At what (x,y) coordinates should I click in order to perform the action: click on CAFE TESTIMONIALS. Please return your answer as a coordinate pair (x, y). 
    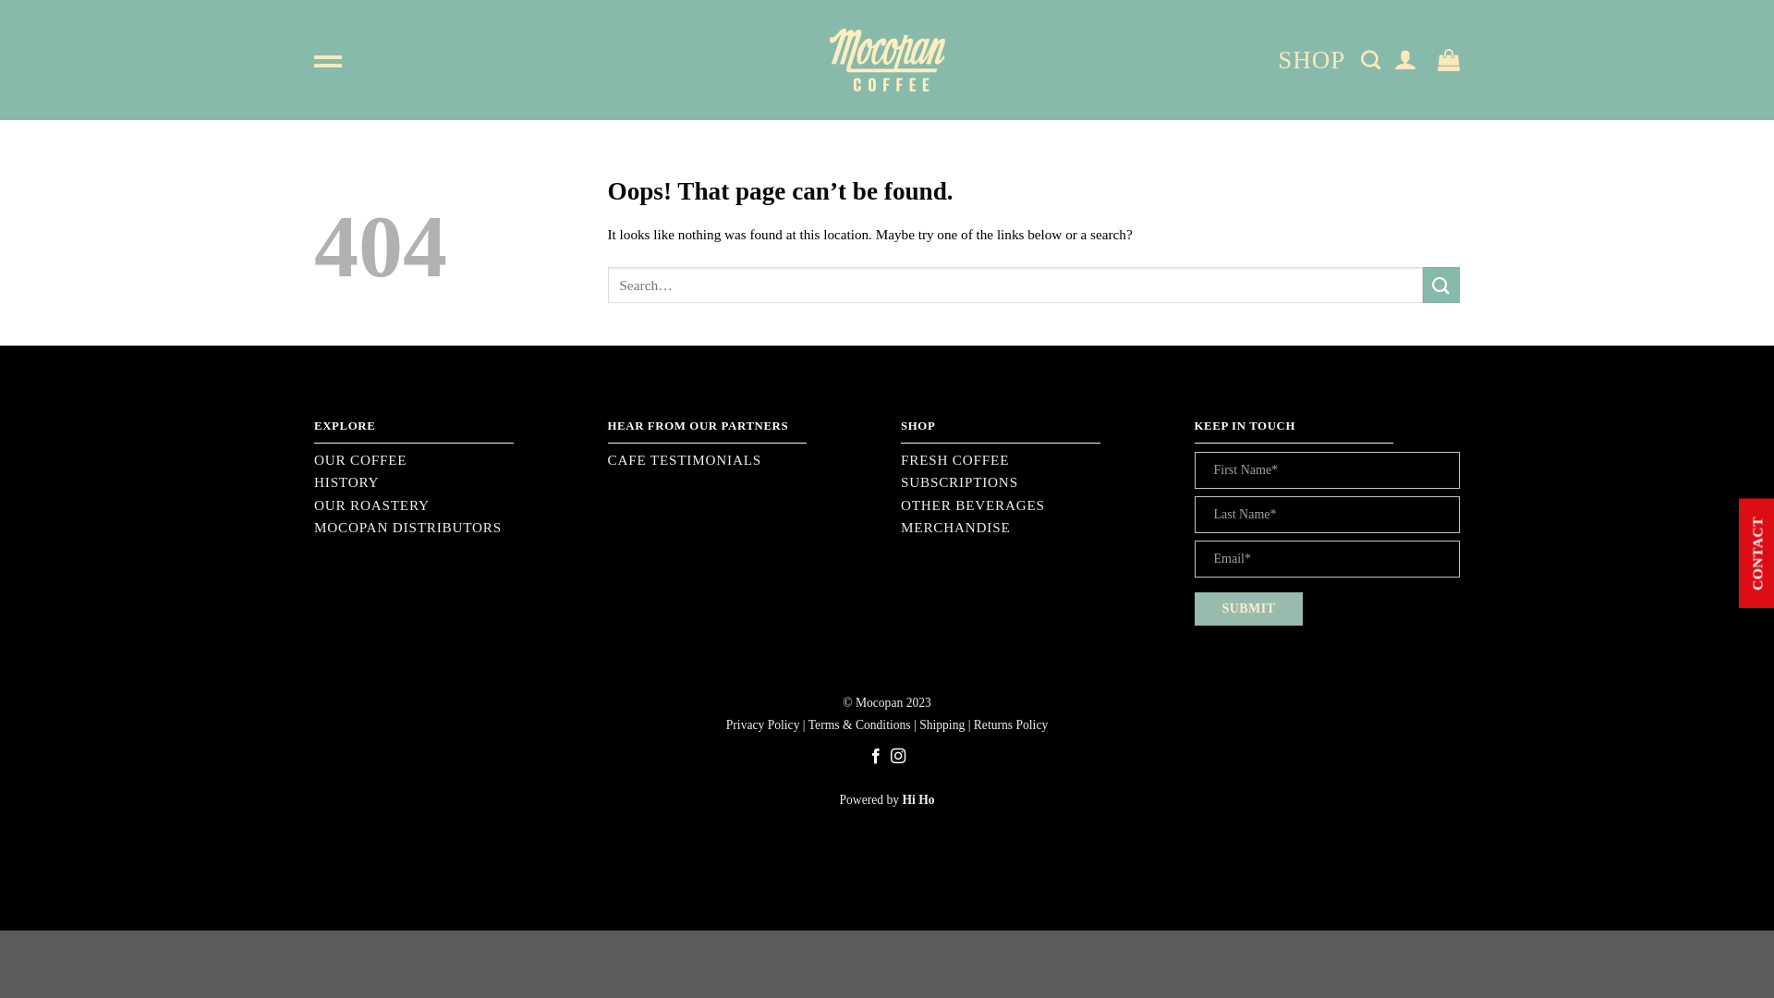
    Looking at the image, I should click on (741, 460).